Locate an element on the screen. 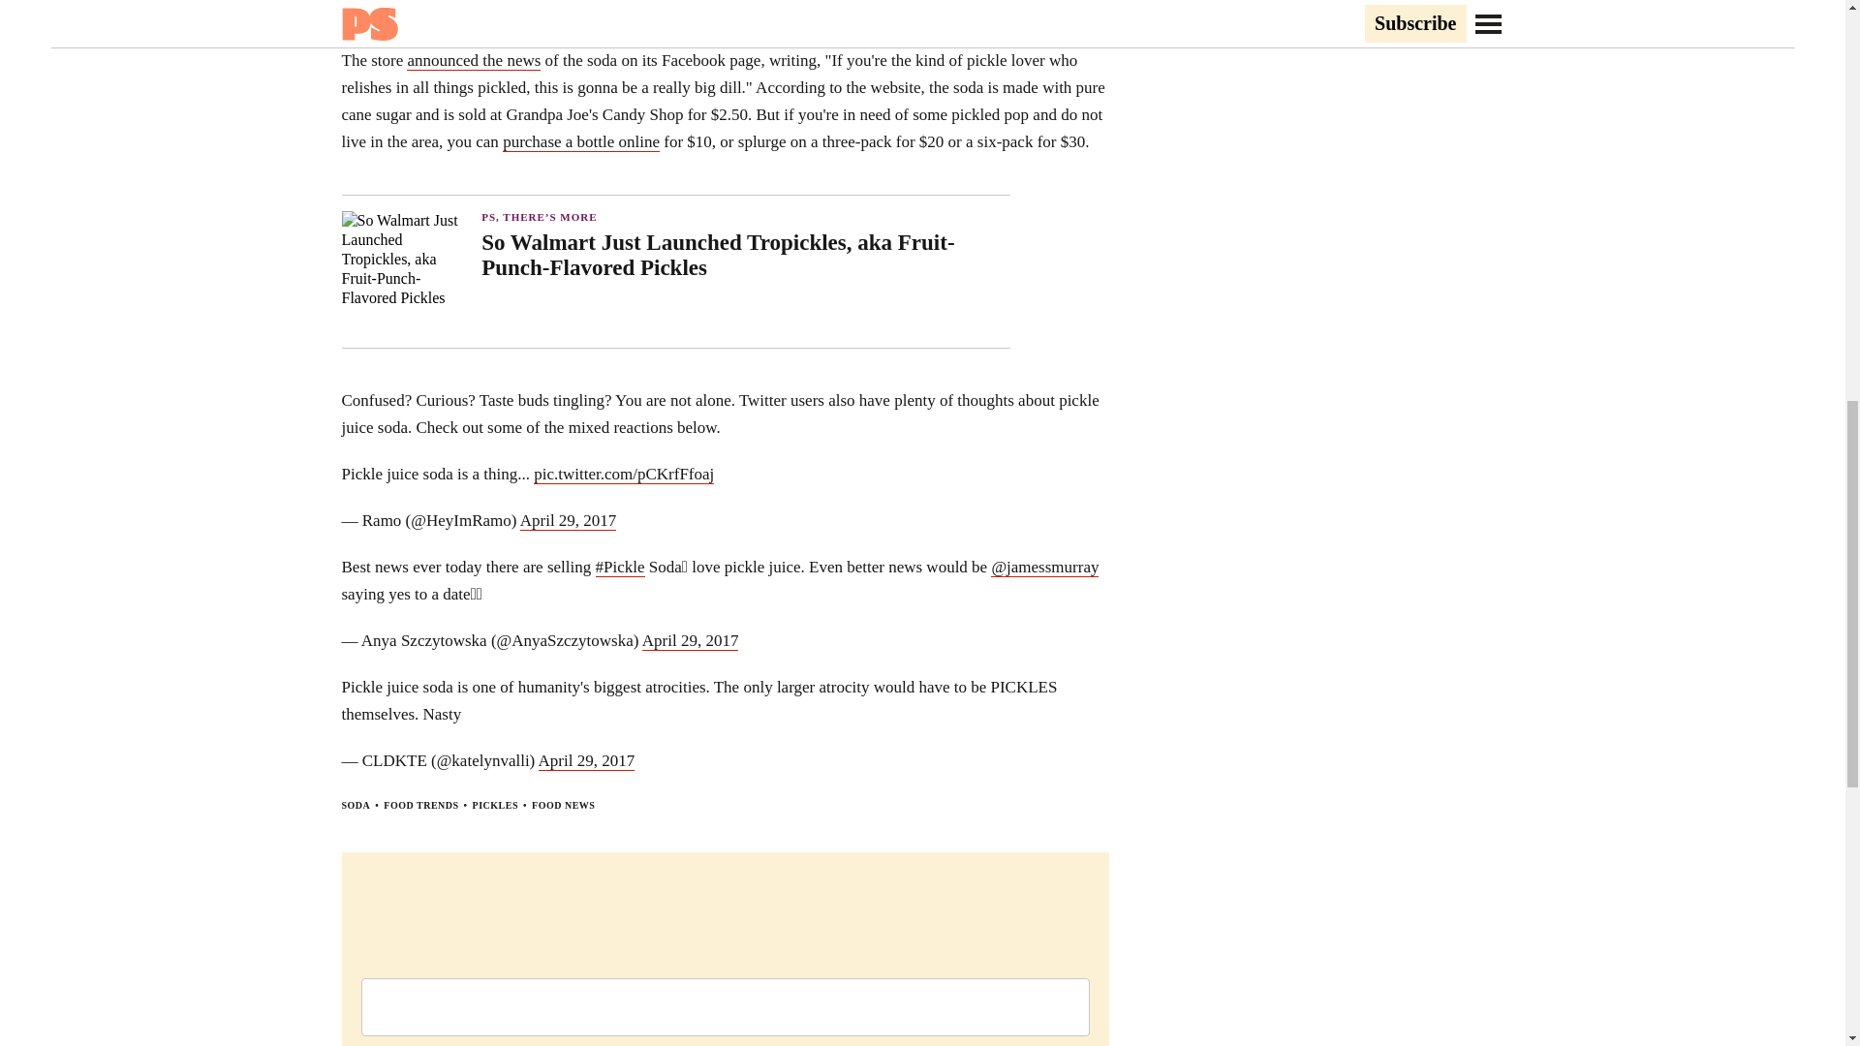 This screenshot has width=1860, height=1046. April 29, 2017 is located at coordinates (587, 761).